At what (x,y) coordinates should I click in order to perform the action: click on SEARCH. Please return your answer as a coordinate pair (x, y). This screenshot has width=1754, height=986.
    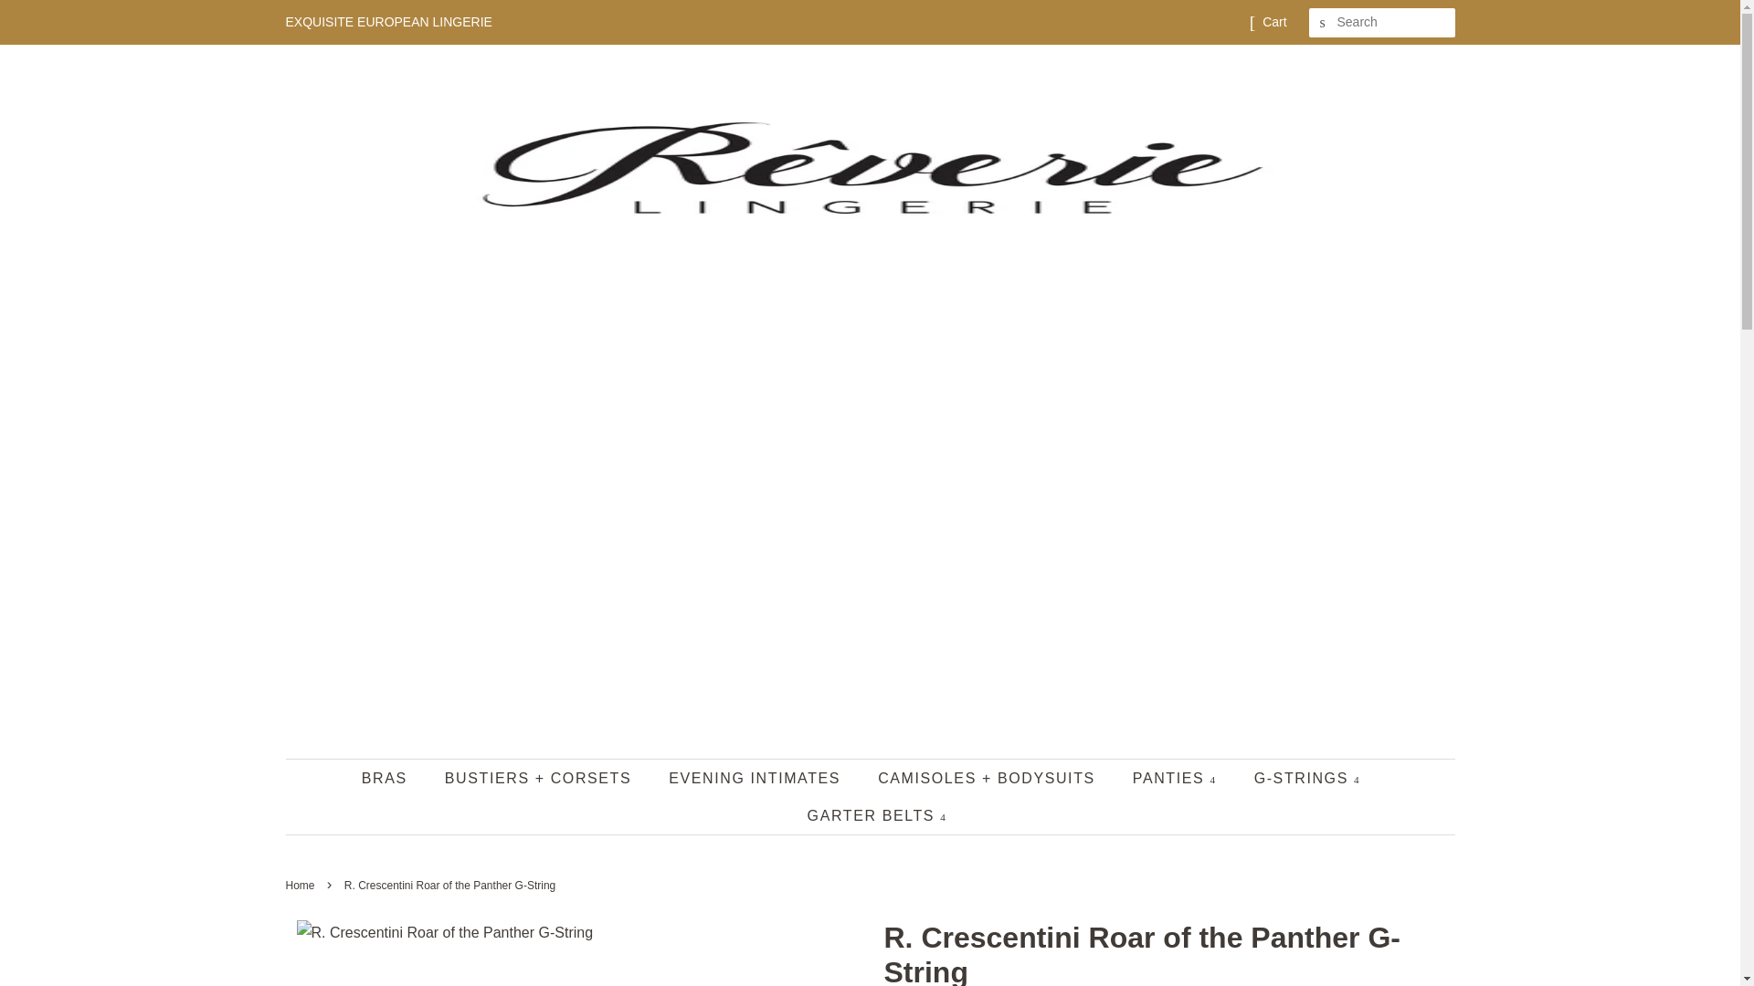
    Looking at the image, I should click on (1323, 23).